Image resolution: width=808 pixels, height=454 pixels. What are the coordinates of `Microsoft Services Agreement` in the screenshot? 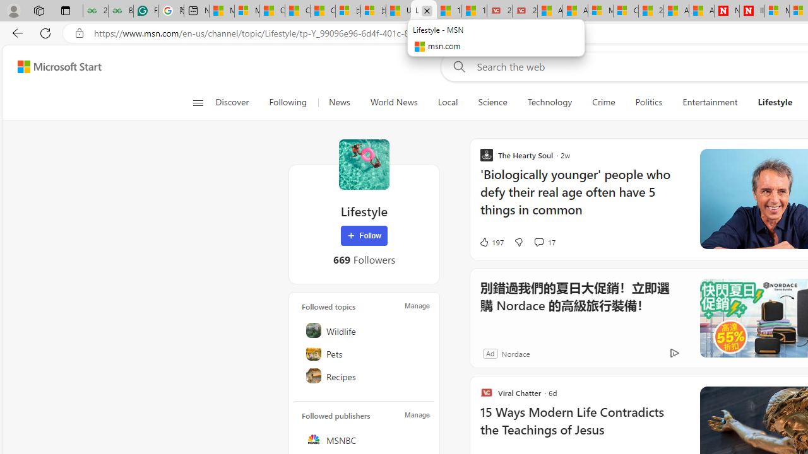 It's located at (777, 11).